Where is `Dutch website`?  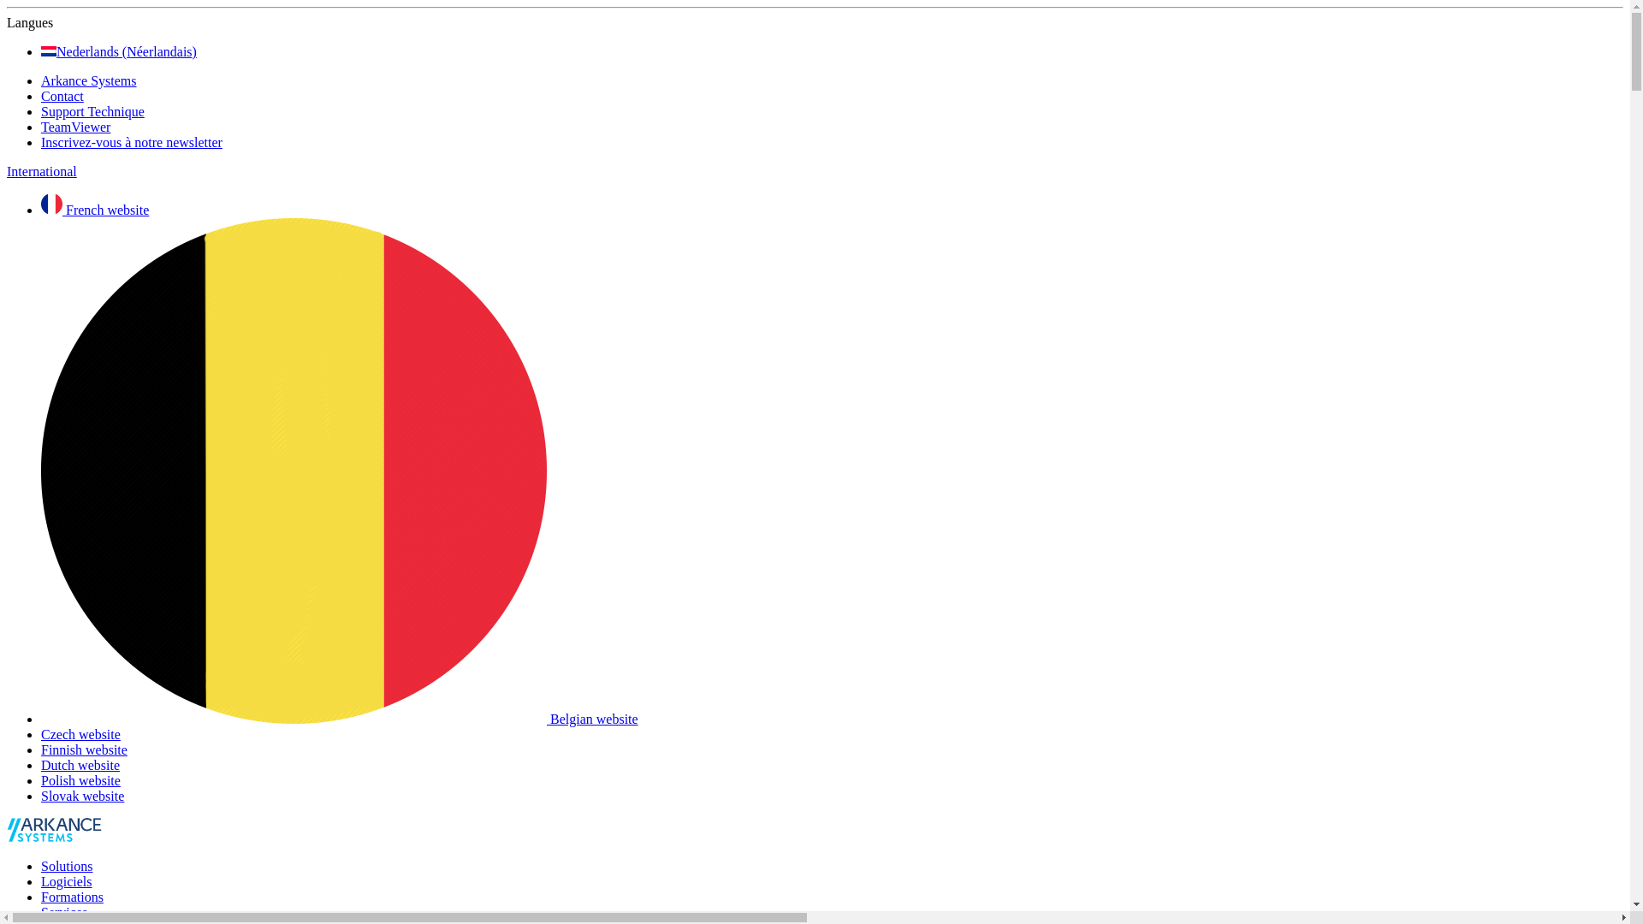
Dutch website is located at coordinates (80, 765).